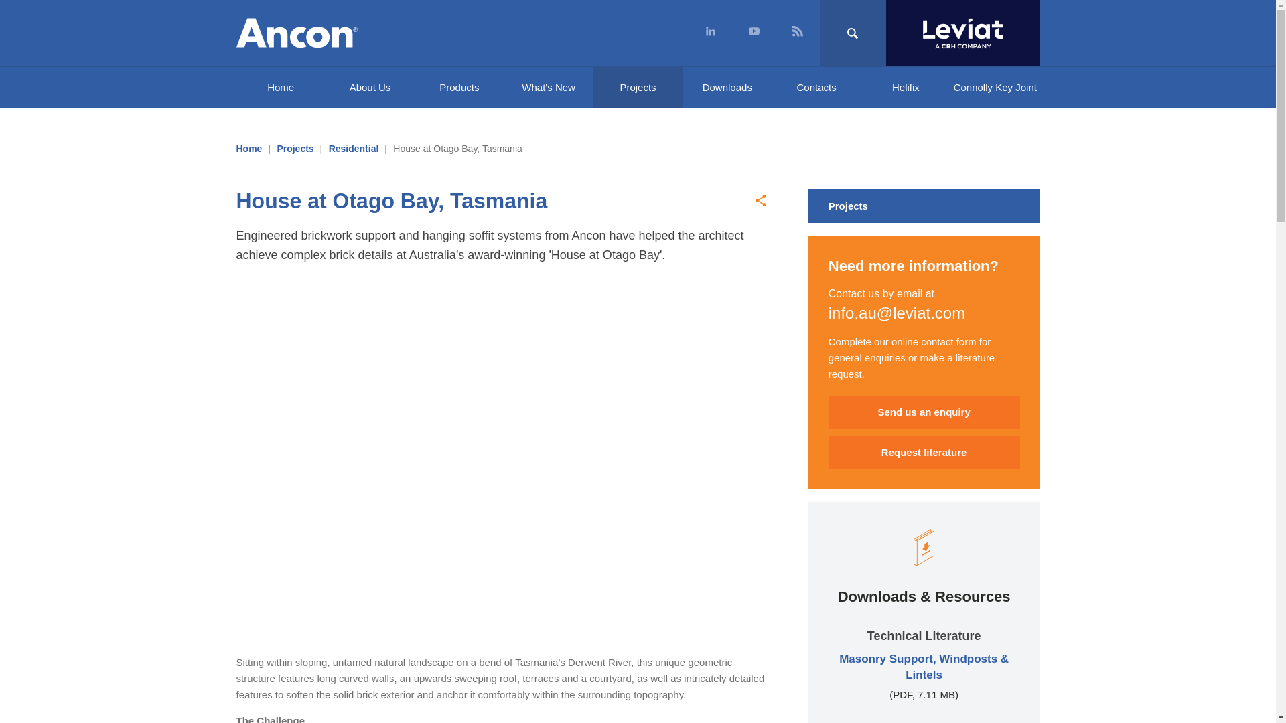  I want to click on Contacts, so click(816, 88).